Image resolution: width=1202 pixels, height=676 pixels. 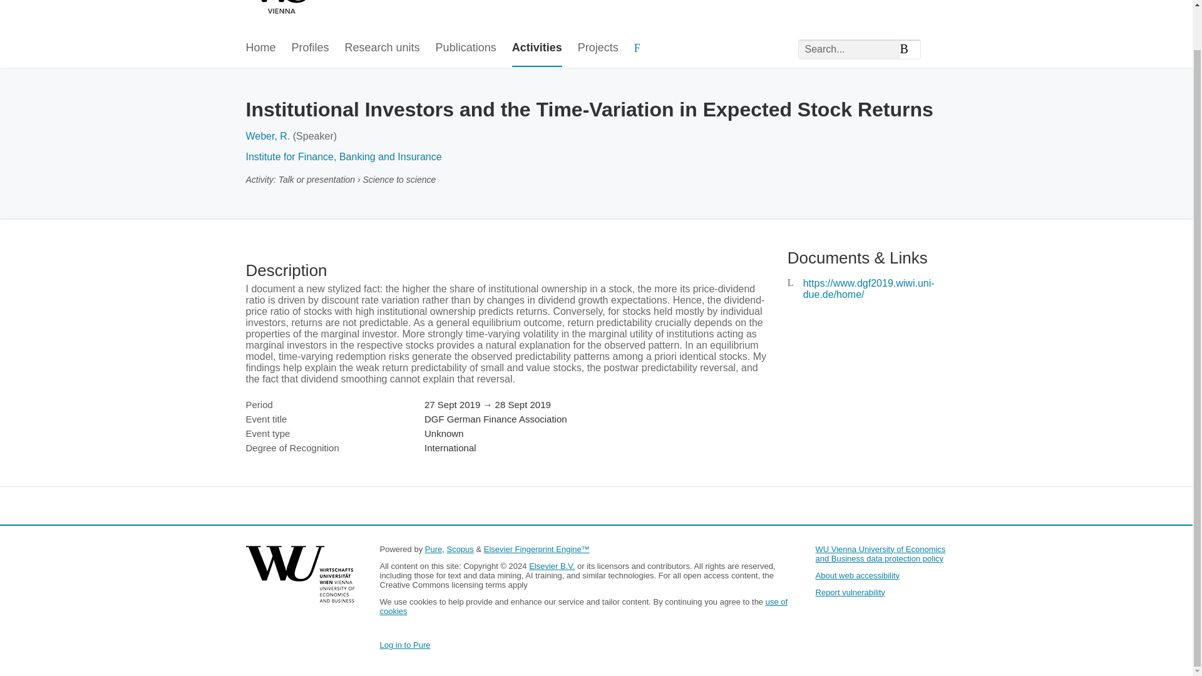 I want to click on Projects, so click(x=598, y=48).